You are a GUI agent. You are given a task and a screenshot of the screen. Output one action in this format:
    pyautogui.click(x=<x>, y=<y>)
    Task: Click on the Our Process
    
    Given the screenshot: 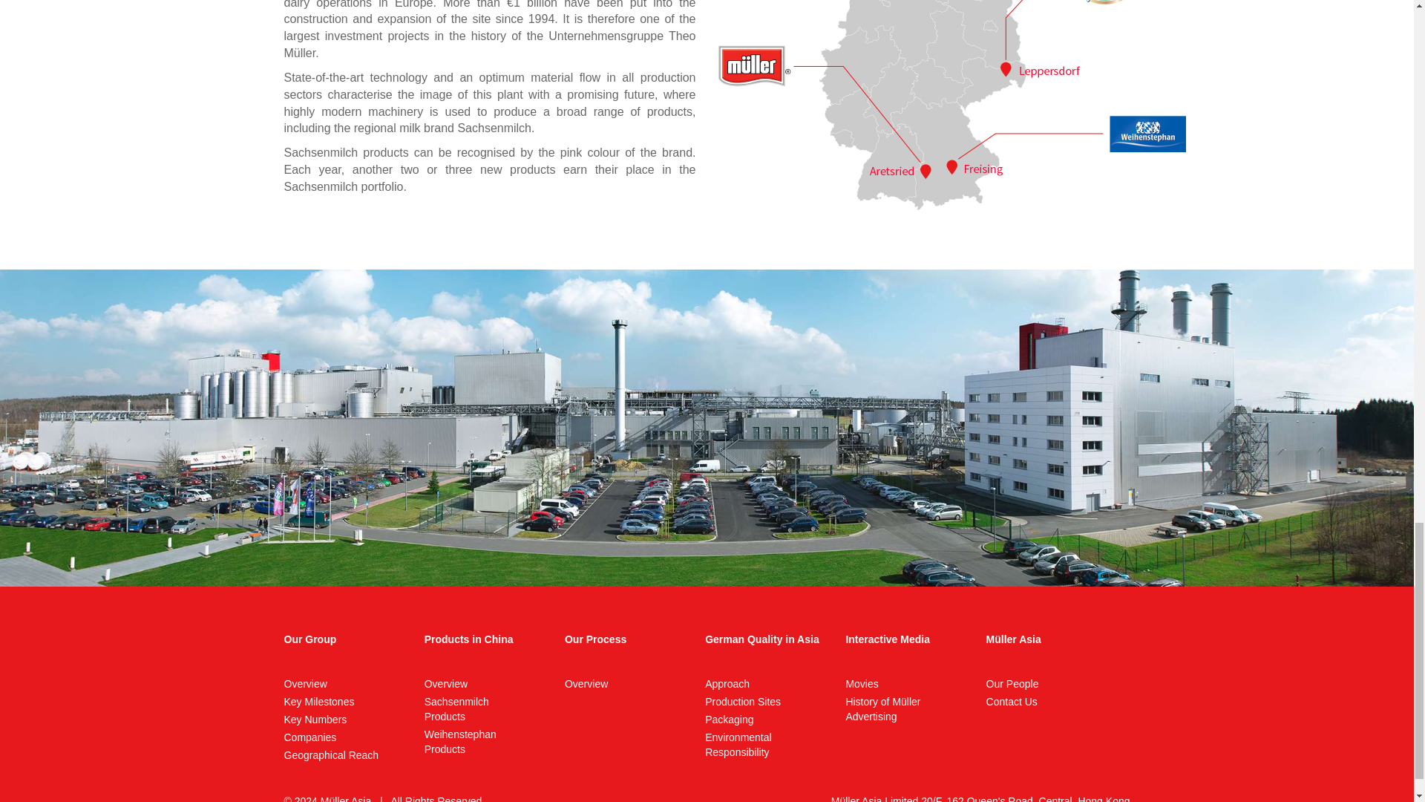 What is the action you would take?
    pyautogui.click(x=888, y=639)
    